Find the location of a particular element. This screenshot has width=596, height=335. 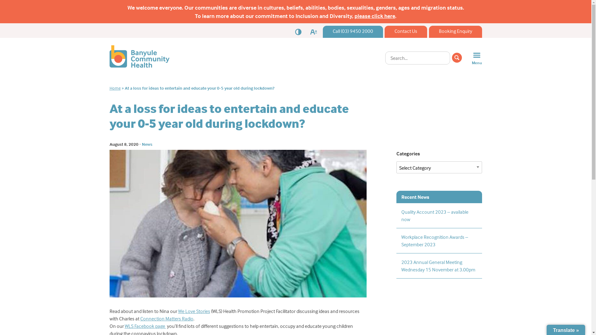

We Love Stories is located at coordinates (194, 311).